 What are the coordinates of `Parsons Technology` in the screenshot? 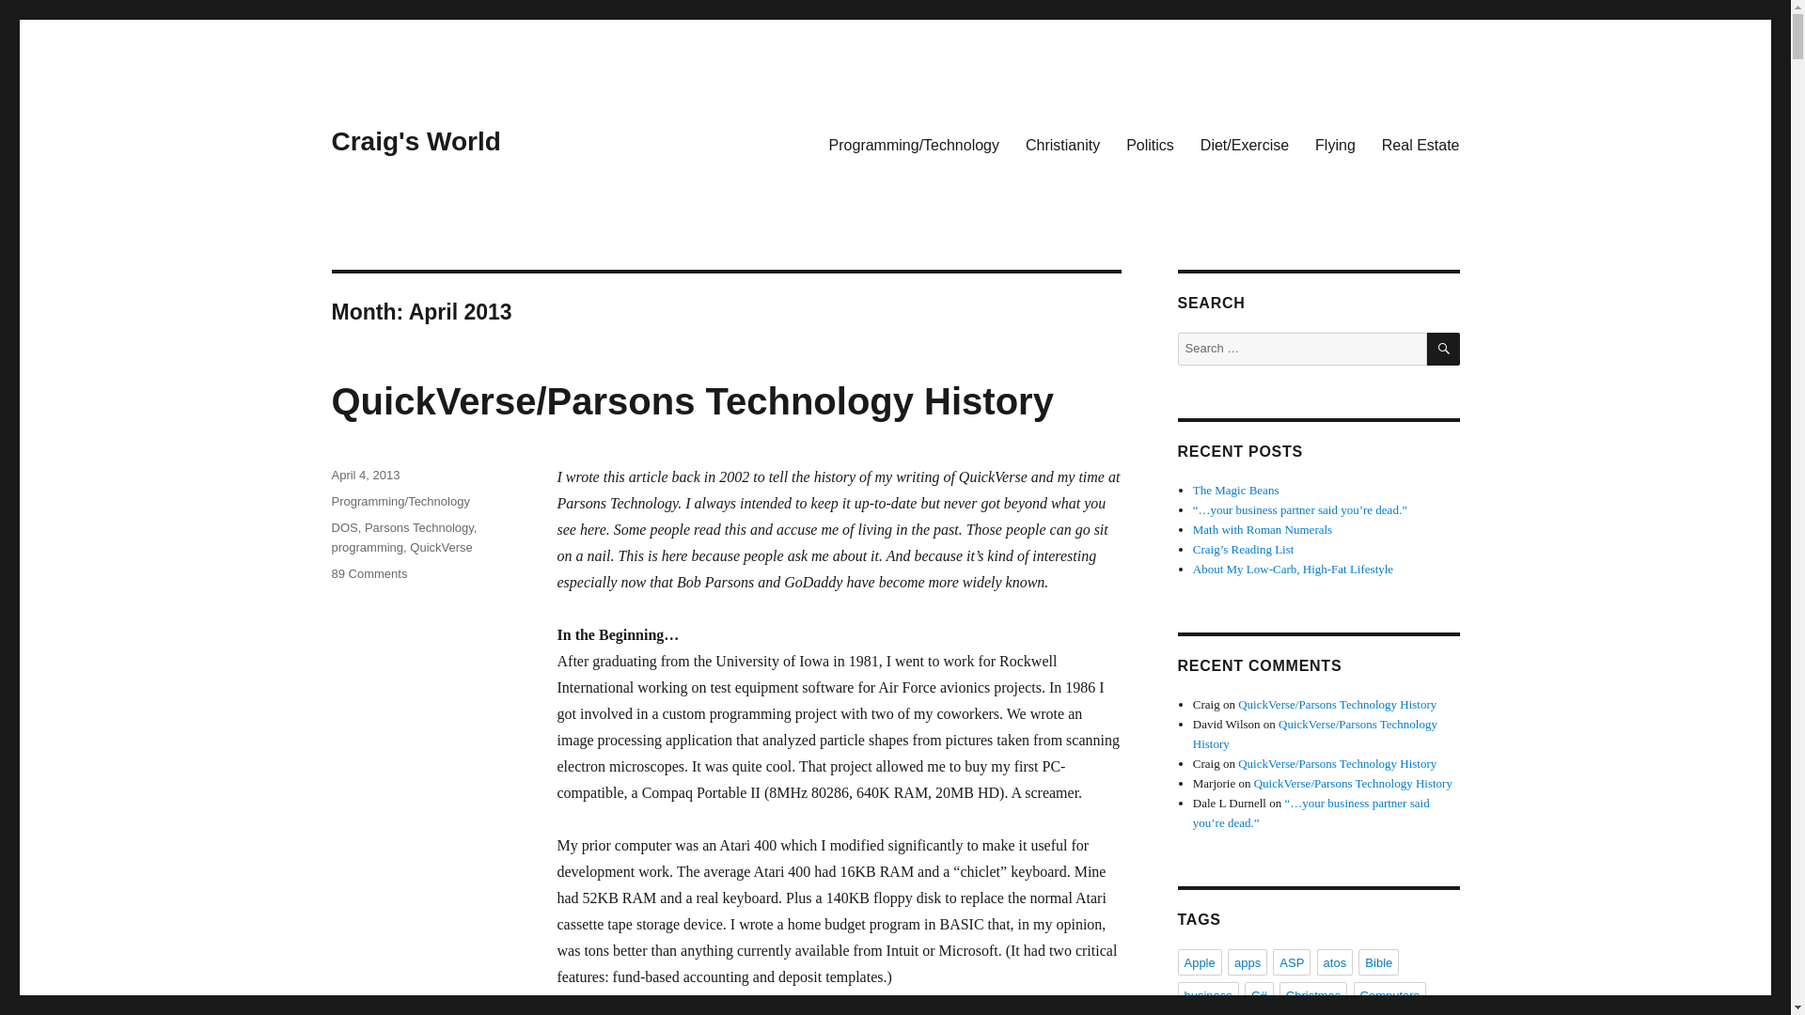 It's located at (418, 528).